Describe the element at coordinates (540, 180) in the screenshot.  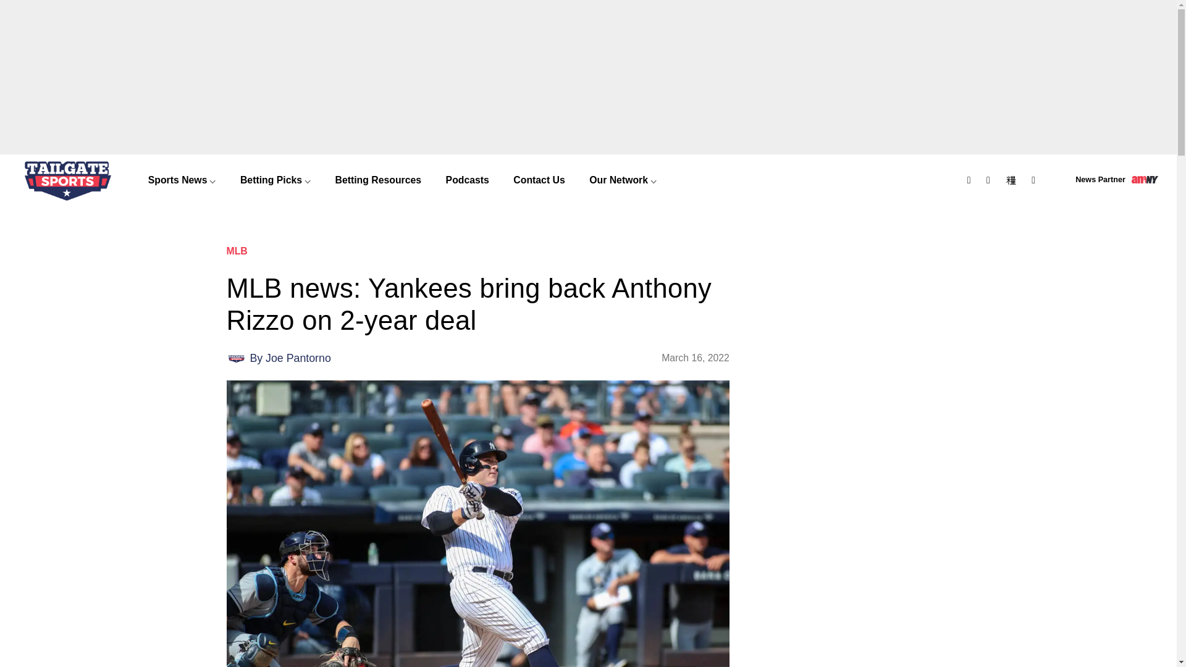
I see `Contact Us` at that location.